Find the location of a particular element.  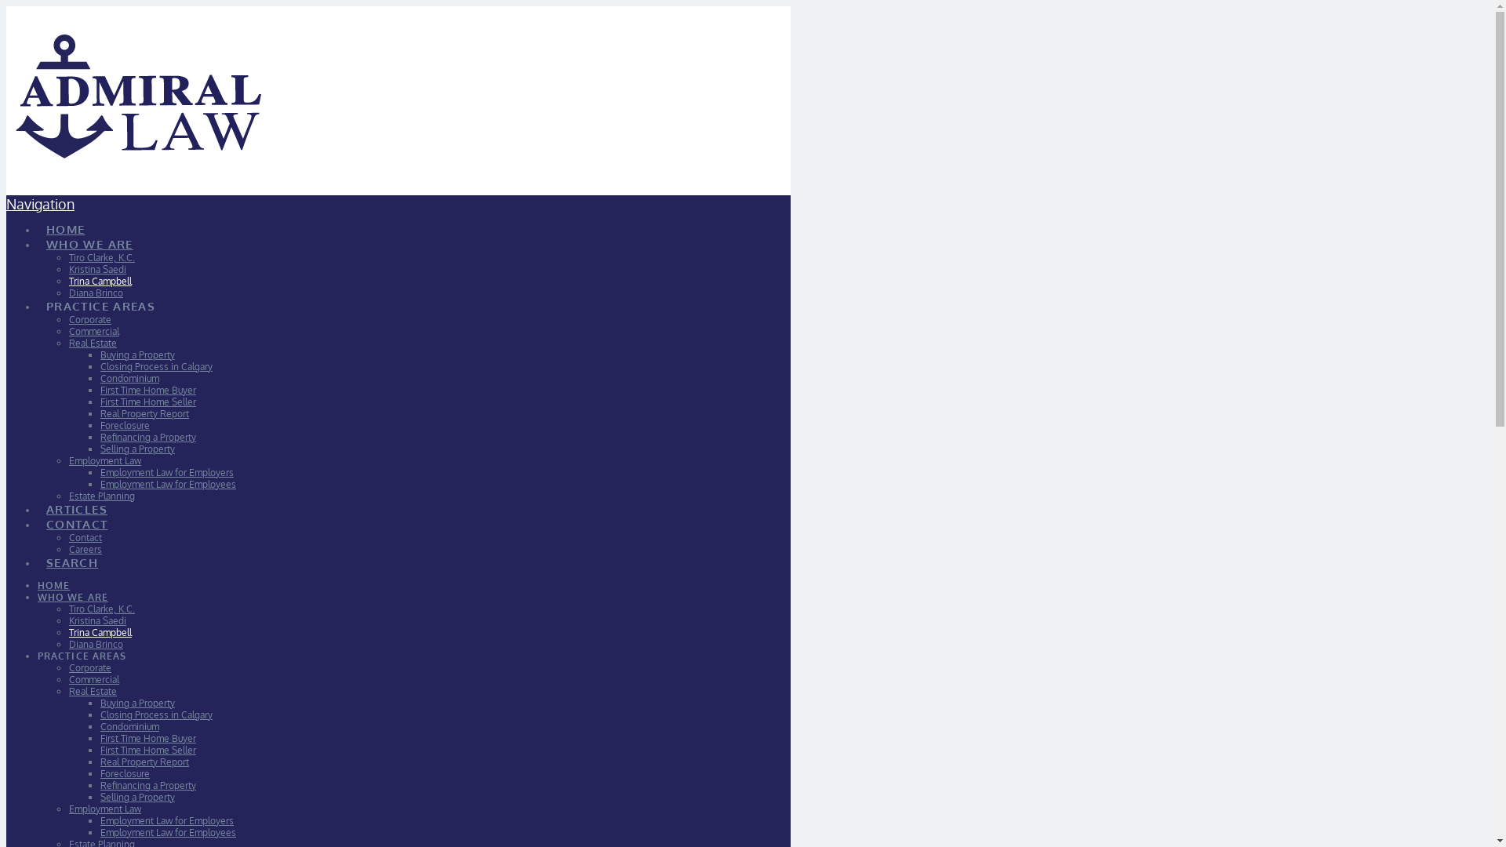

Employment Law is located at coordinates (105, 461).